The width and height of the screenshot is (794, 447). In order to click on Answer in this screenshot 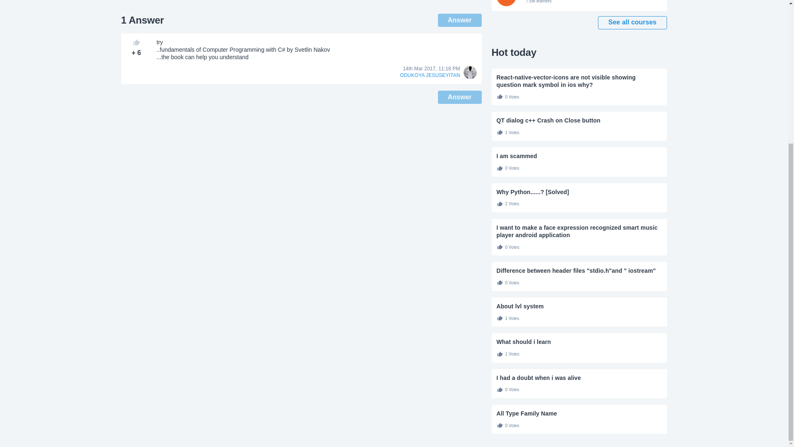, I will do `click(460, 97)`.